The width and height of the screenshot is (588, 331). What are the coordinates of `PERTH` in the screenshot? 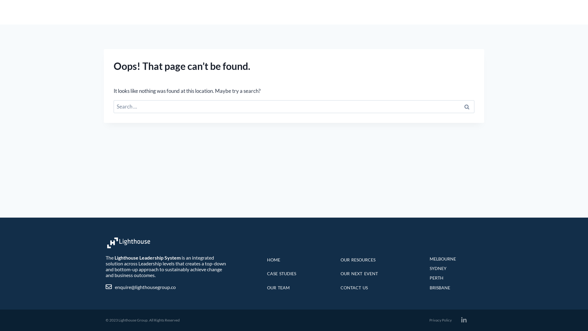 It's located at (454, 278).